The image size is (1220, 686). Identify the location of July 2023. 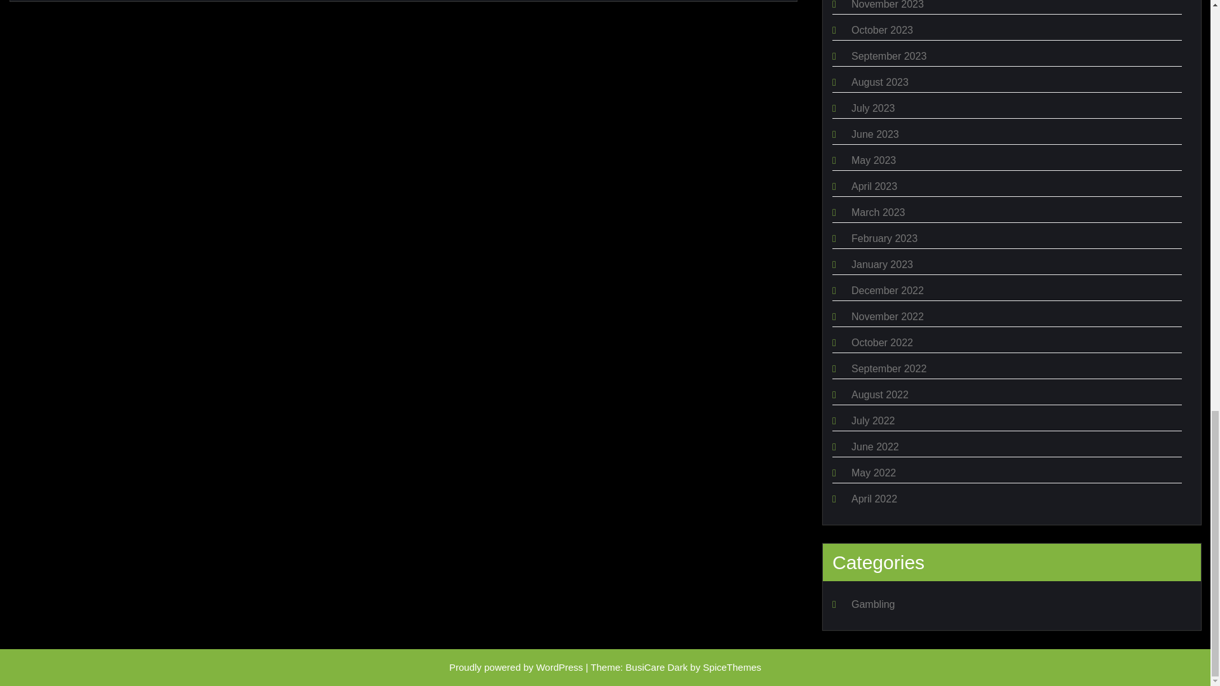
(873, 108).